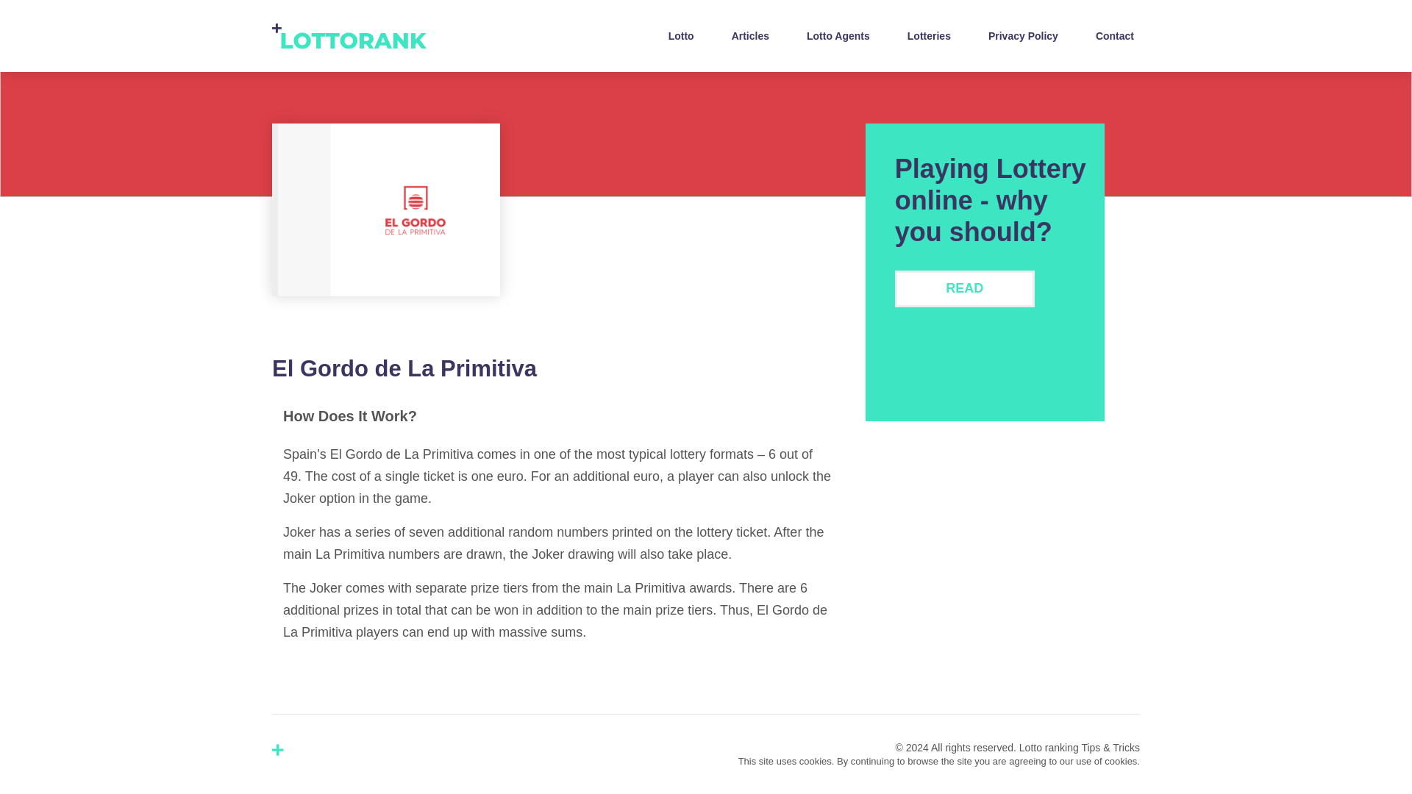 This screenshot has height=794, width=1412. Describe the element at coordinates (1115, 35) in the screenshot. I see `Contact` at that location.